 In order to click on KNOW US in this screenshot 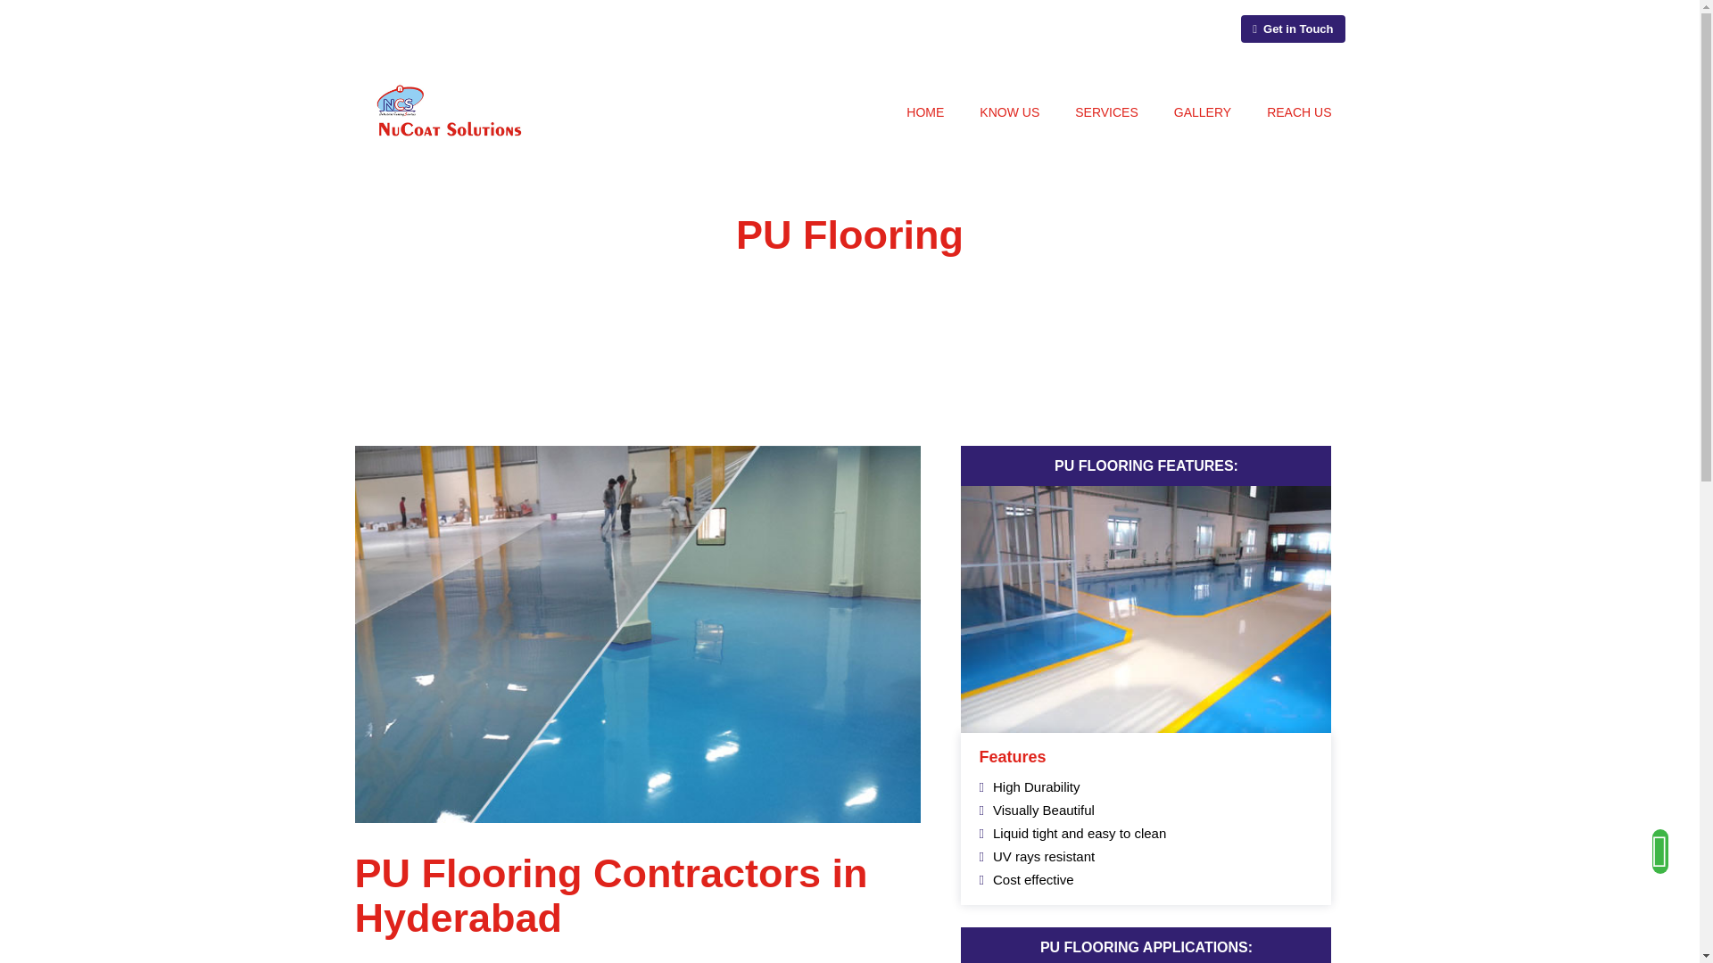, I will do `click(1009, 112)`.